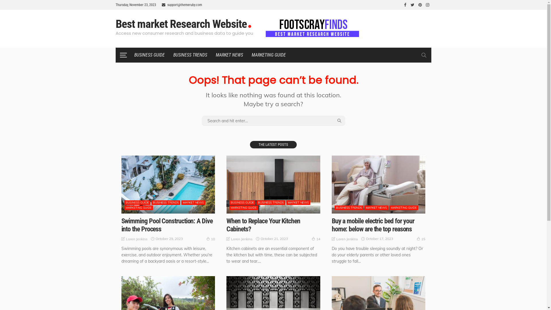 Image resolution: width=551 pixels, height=310 pixels. What do you see at coordinates (316, 239) in the screenshot?
I see `14` at bounding box center [316, 239].